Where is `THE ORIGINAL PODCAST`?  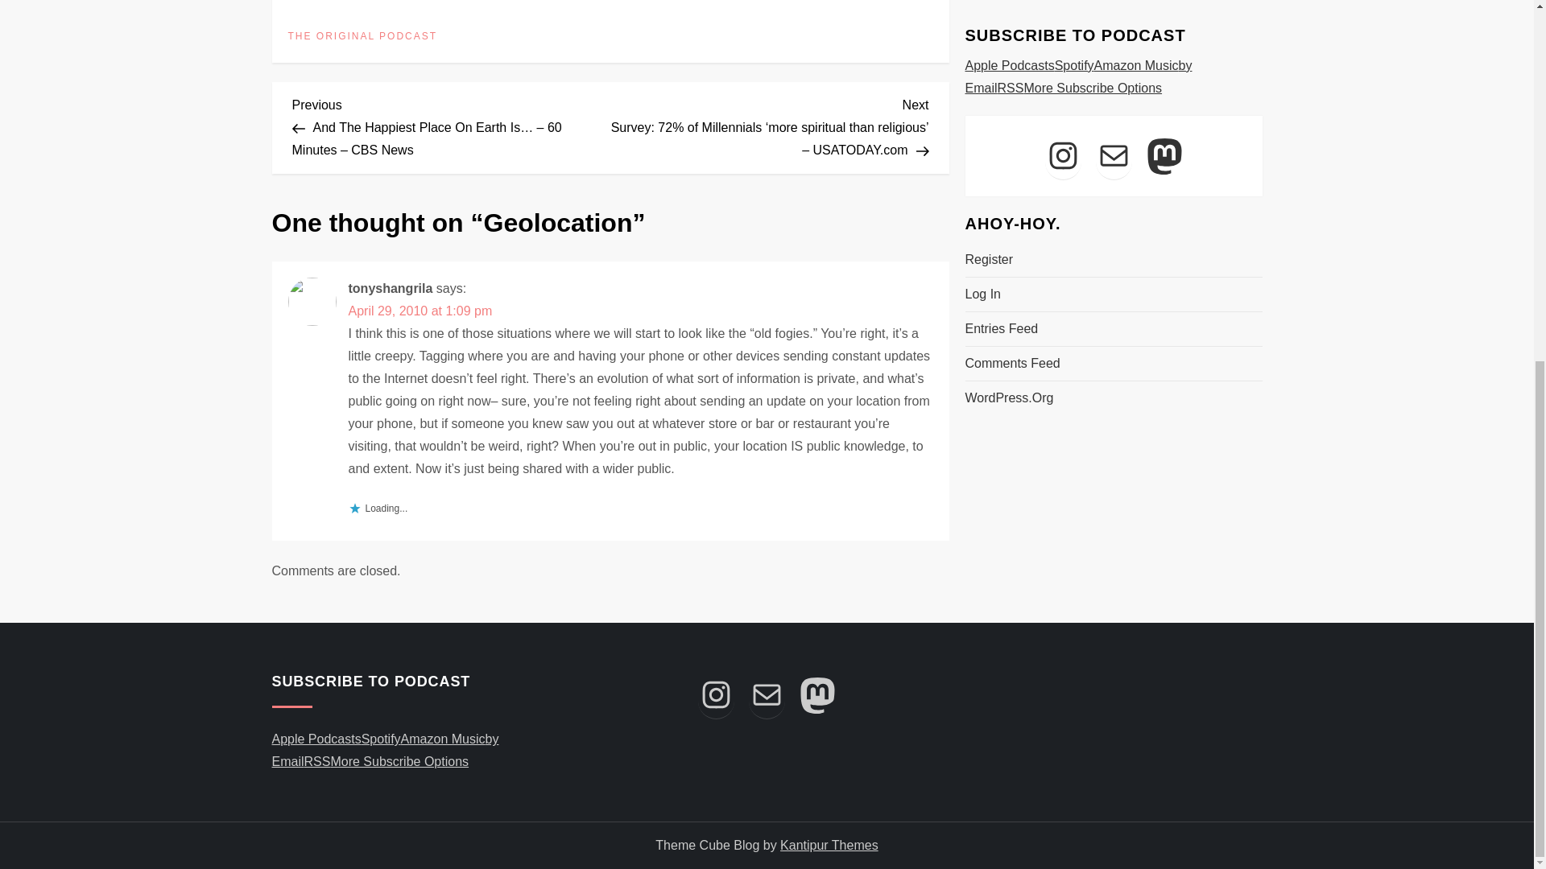 THE ORIGINAL PODCAST is located at coordinates (362, 37).